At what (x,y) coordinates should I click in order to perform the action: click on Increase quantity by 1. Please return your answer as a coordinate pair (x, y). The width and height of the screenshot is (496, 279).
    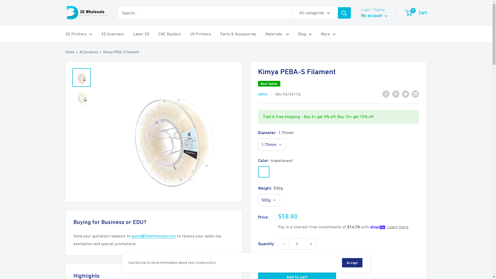
    Looking at the image, I should click on (311, 244).